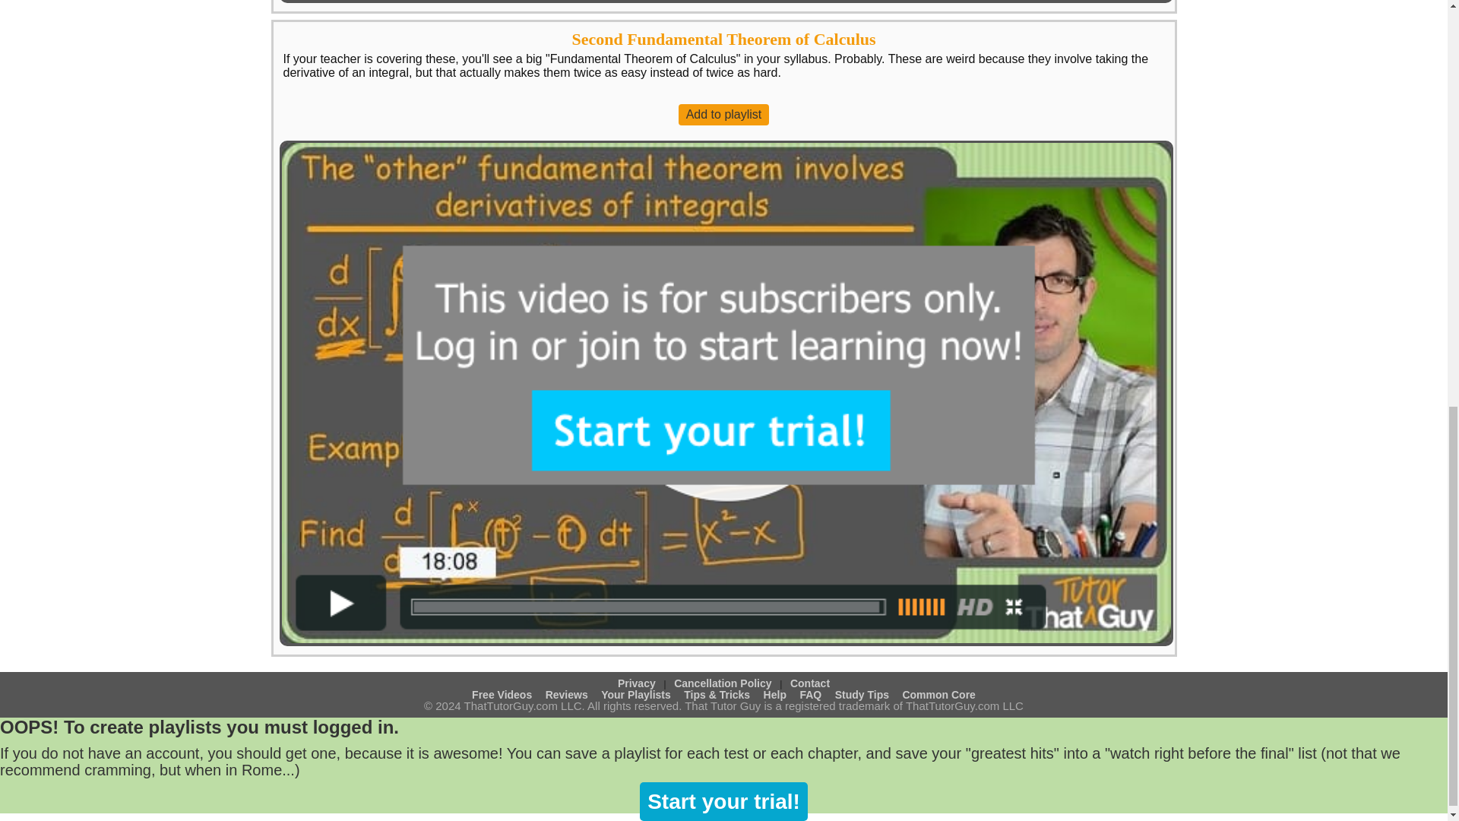  What do you see at coordinates (723, 115) in the screenshot?
I see `Add to playlist` at bounding box center [723, 115].